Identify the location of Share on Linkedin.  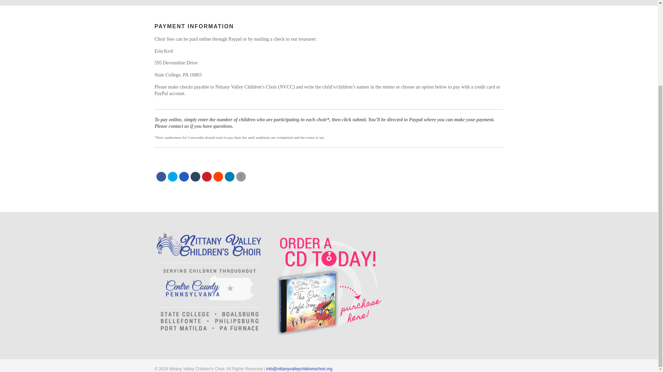
(229, 176).